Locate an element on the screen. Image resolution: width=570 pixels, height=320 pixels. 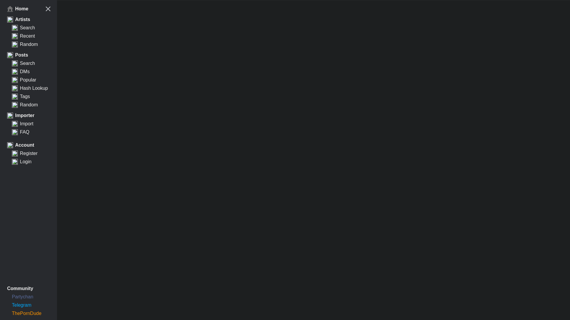
Random is located at coordinates (28, 105).